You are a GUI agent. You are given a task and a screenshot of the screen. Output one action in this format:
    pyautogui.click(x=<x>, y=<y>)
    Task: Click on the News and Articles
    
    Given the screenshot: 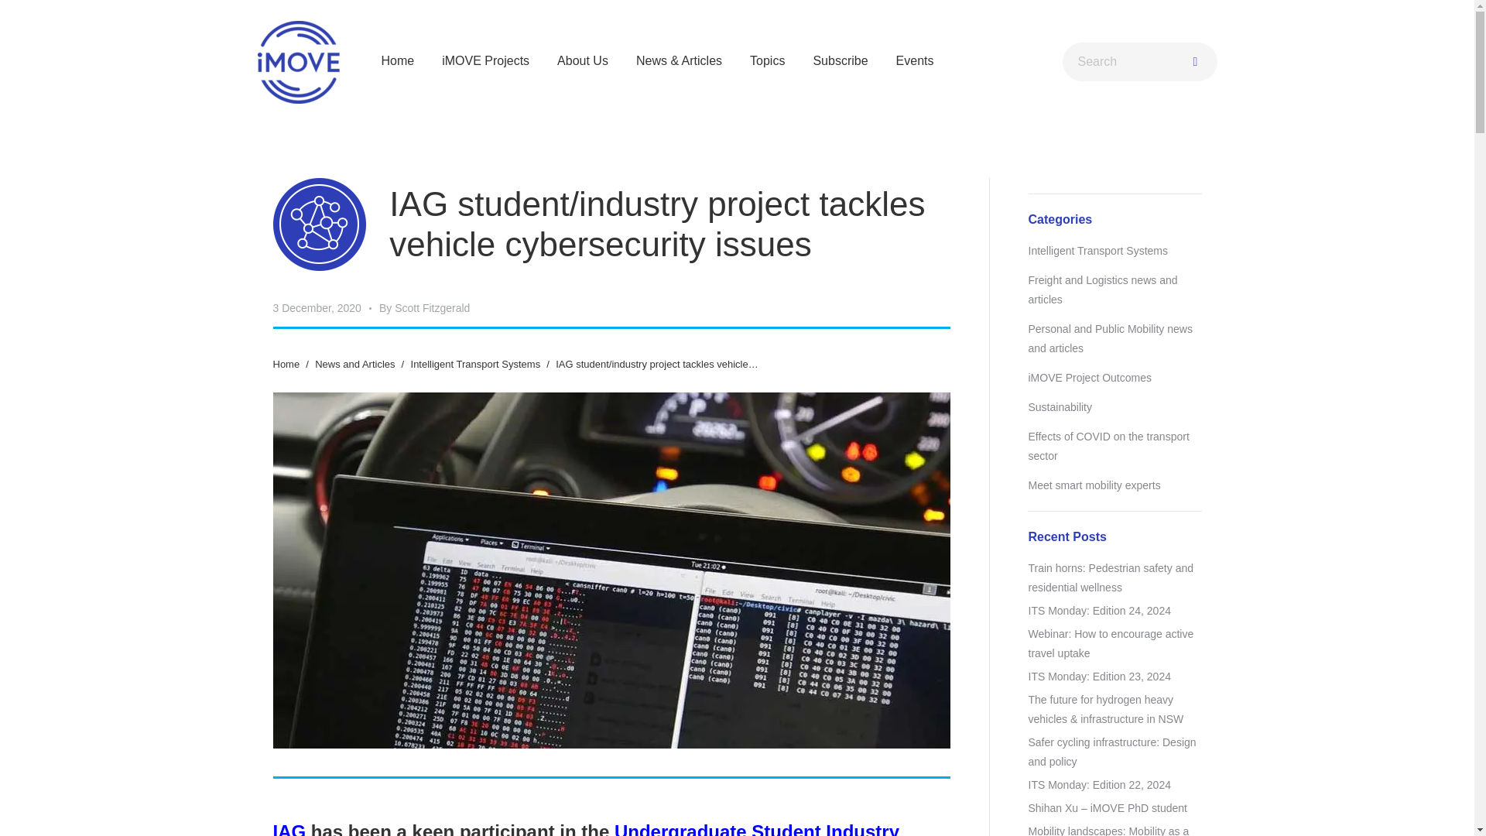 What is the action you would take?
    pyautogui.click(x=354, y=364)
    